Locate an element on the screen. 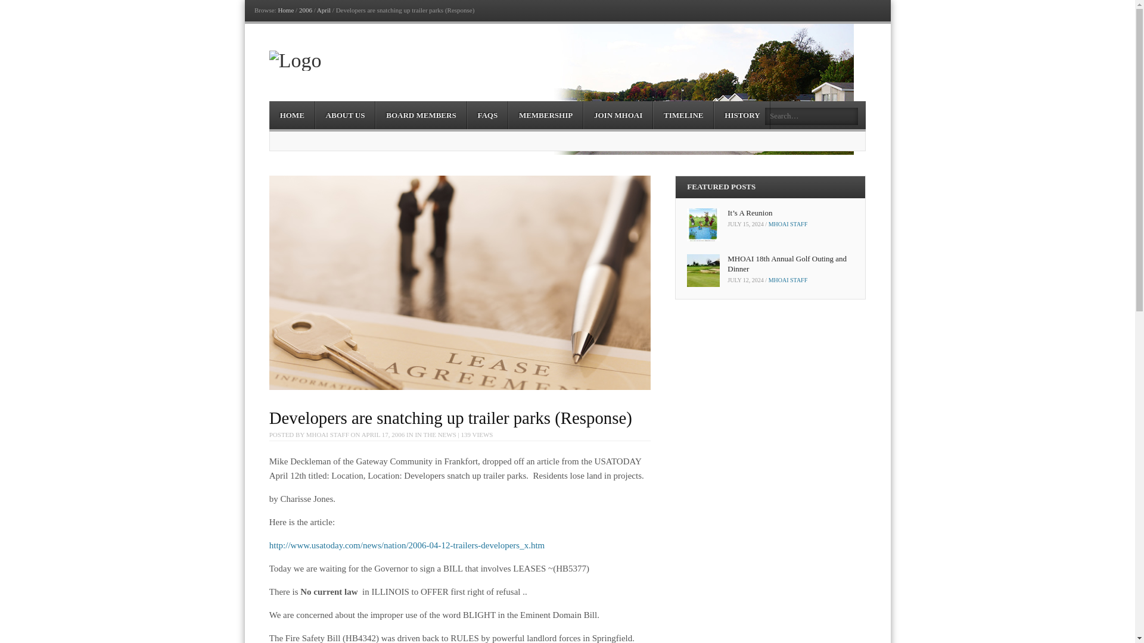  MHOAI Staff is located at coordinates (788, 224).